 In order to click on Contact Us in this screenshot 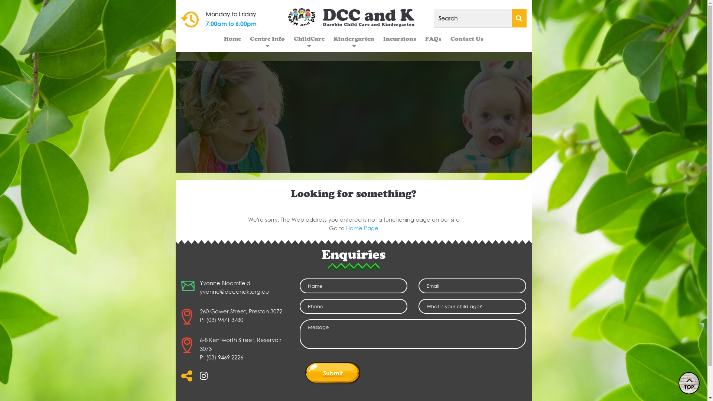, I will do `click(467, 39)`.